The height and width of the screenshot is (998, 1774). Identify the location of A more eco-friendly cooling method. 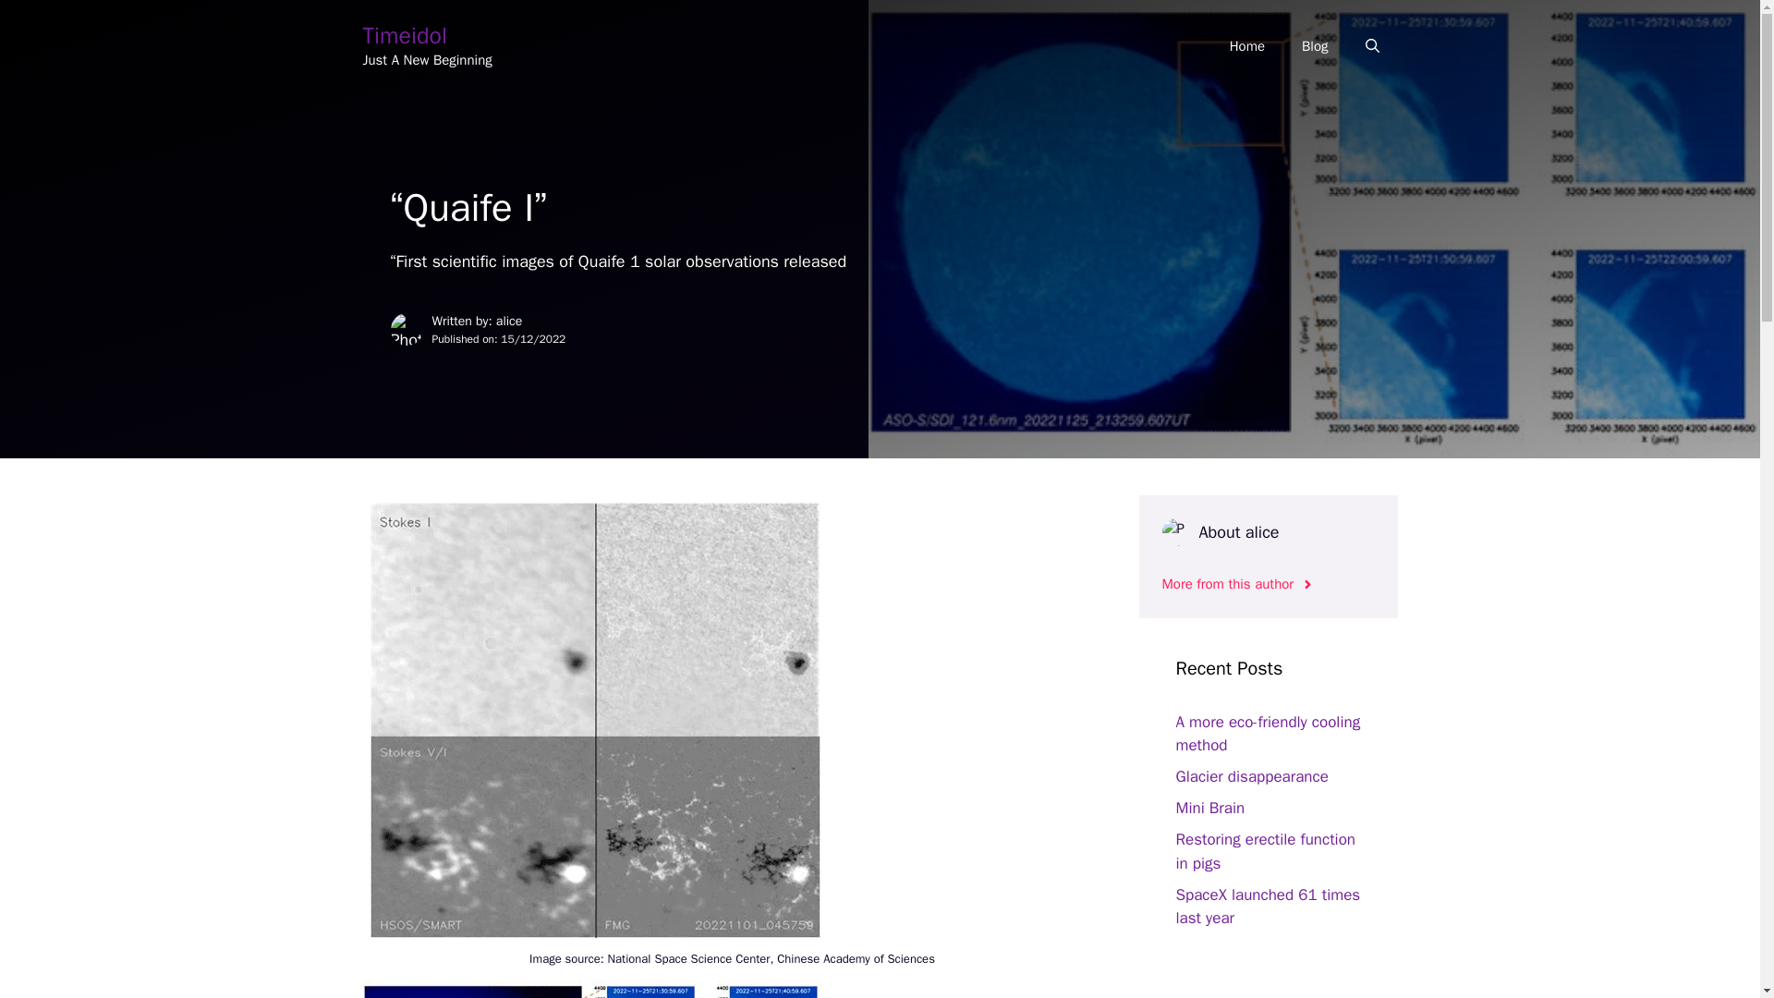
(1268, 734).